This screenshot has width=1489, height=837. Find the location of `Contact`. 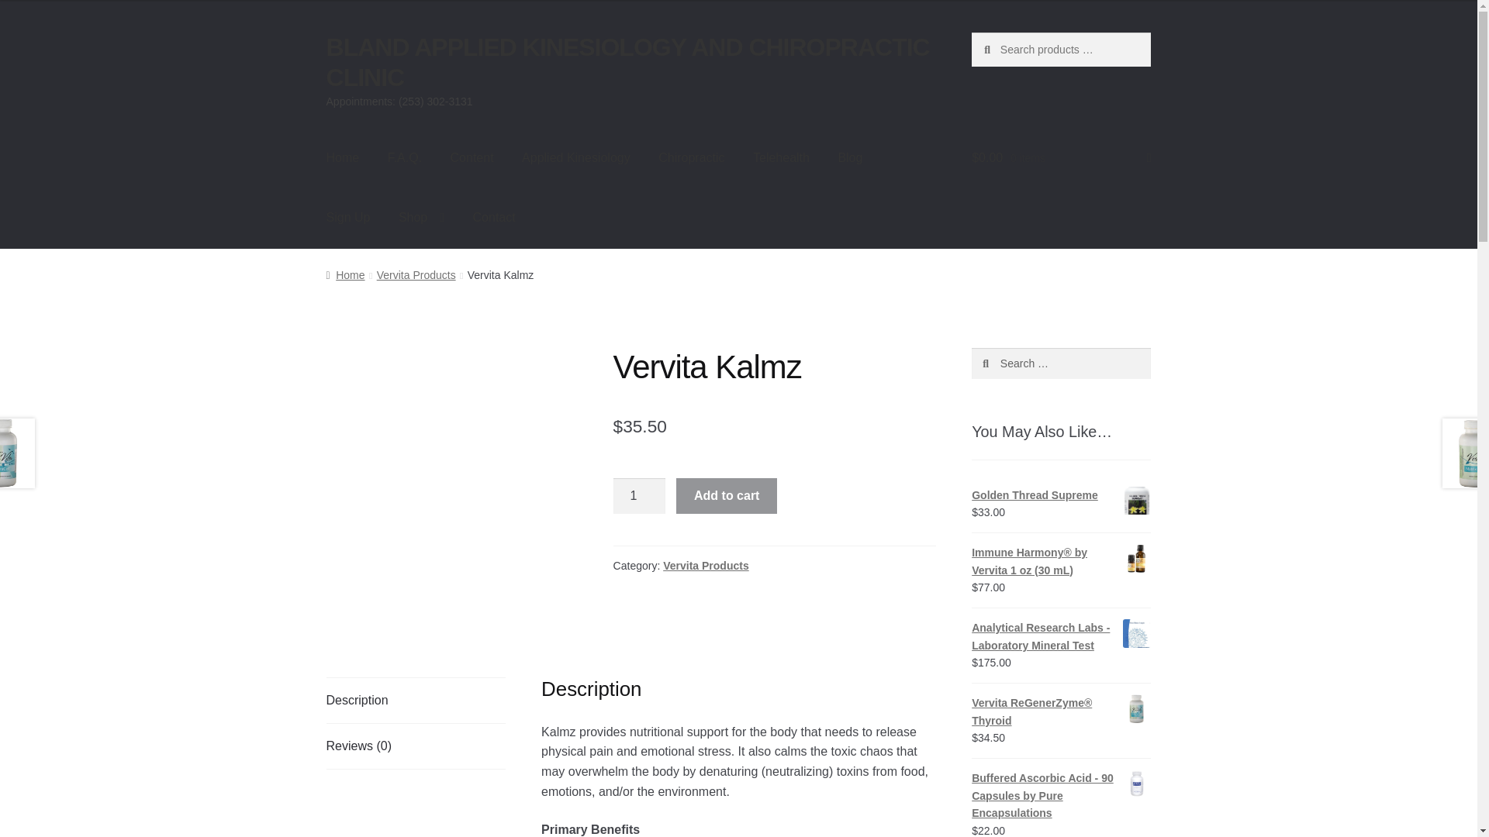

Contact is located at coordinates (494, 217).